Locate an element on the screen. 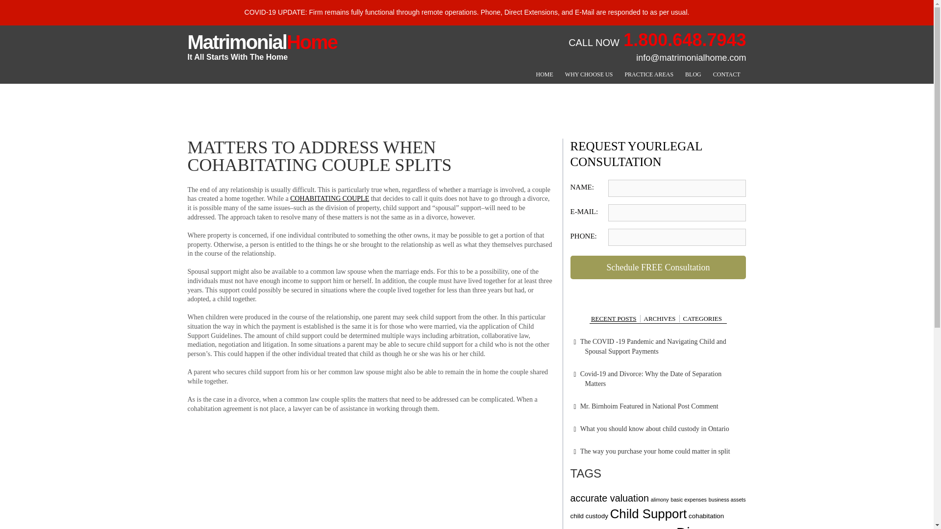 The width and height of the screenshot is (941, 529). CONTACT is located at coordinates (726, 74).